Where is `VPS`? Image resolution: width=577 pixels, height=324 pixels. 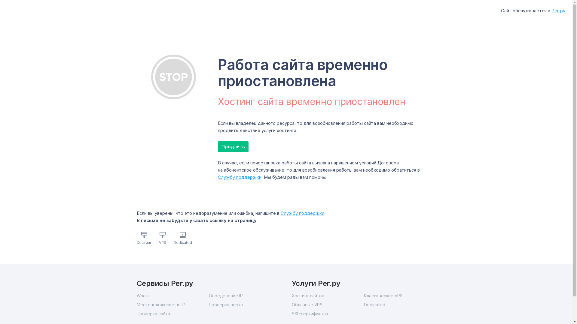
VPS is located at coordinates (162, 242).